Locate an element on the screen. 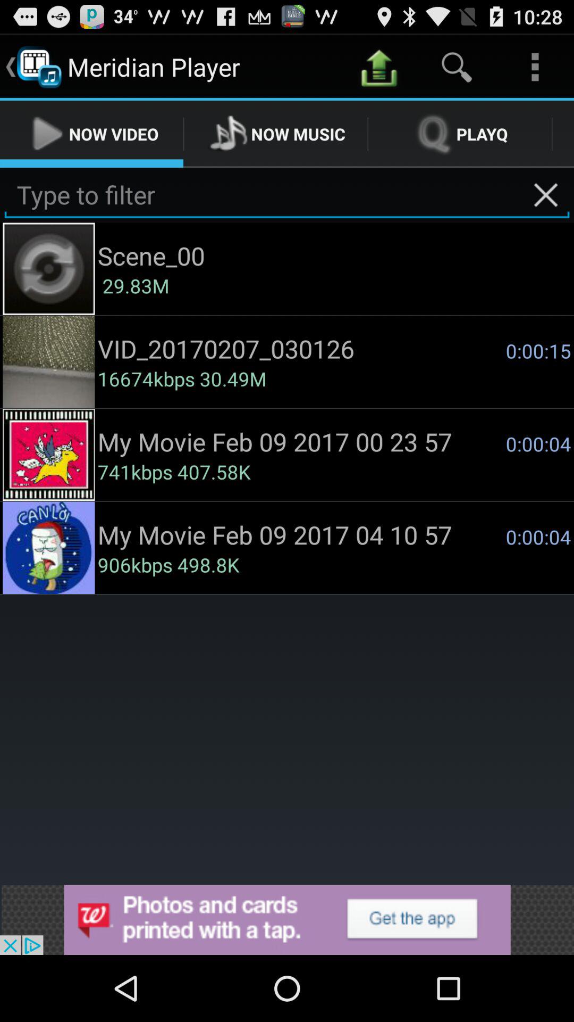 The height and width of the screenshot is (1022, 574). filter is located at coordinates (287, 195).